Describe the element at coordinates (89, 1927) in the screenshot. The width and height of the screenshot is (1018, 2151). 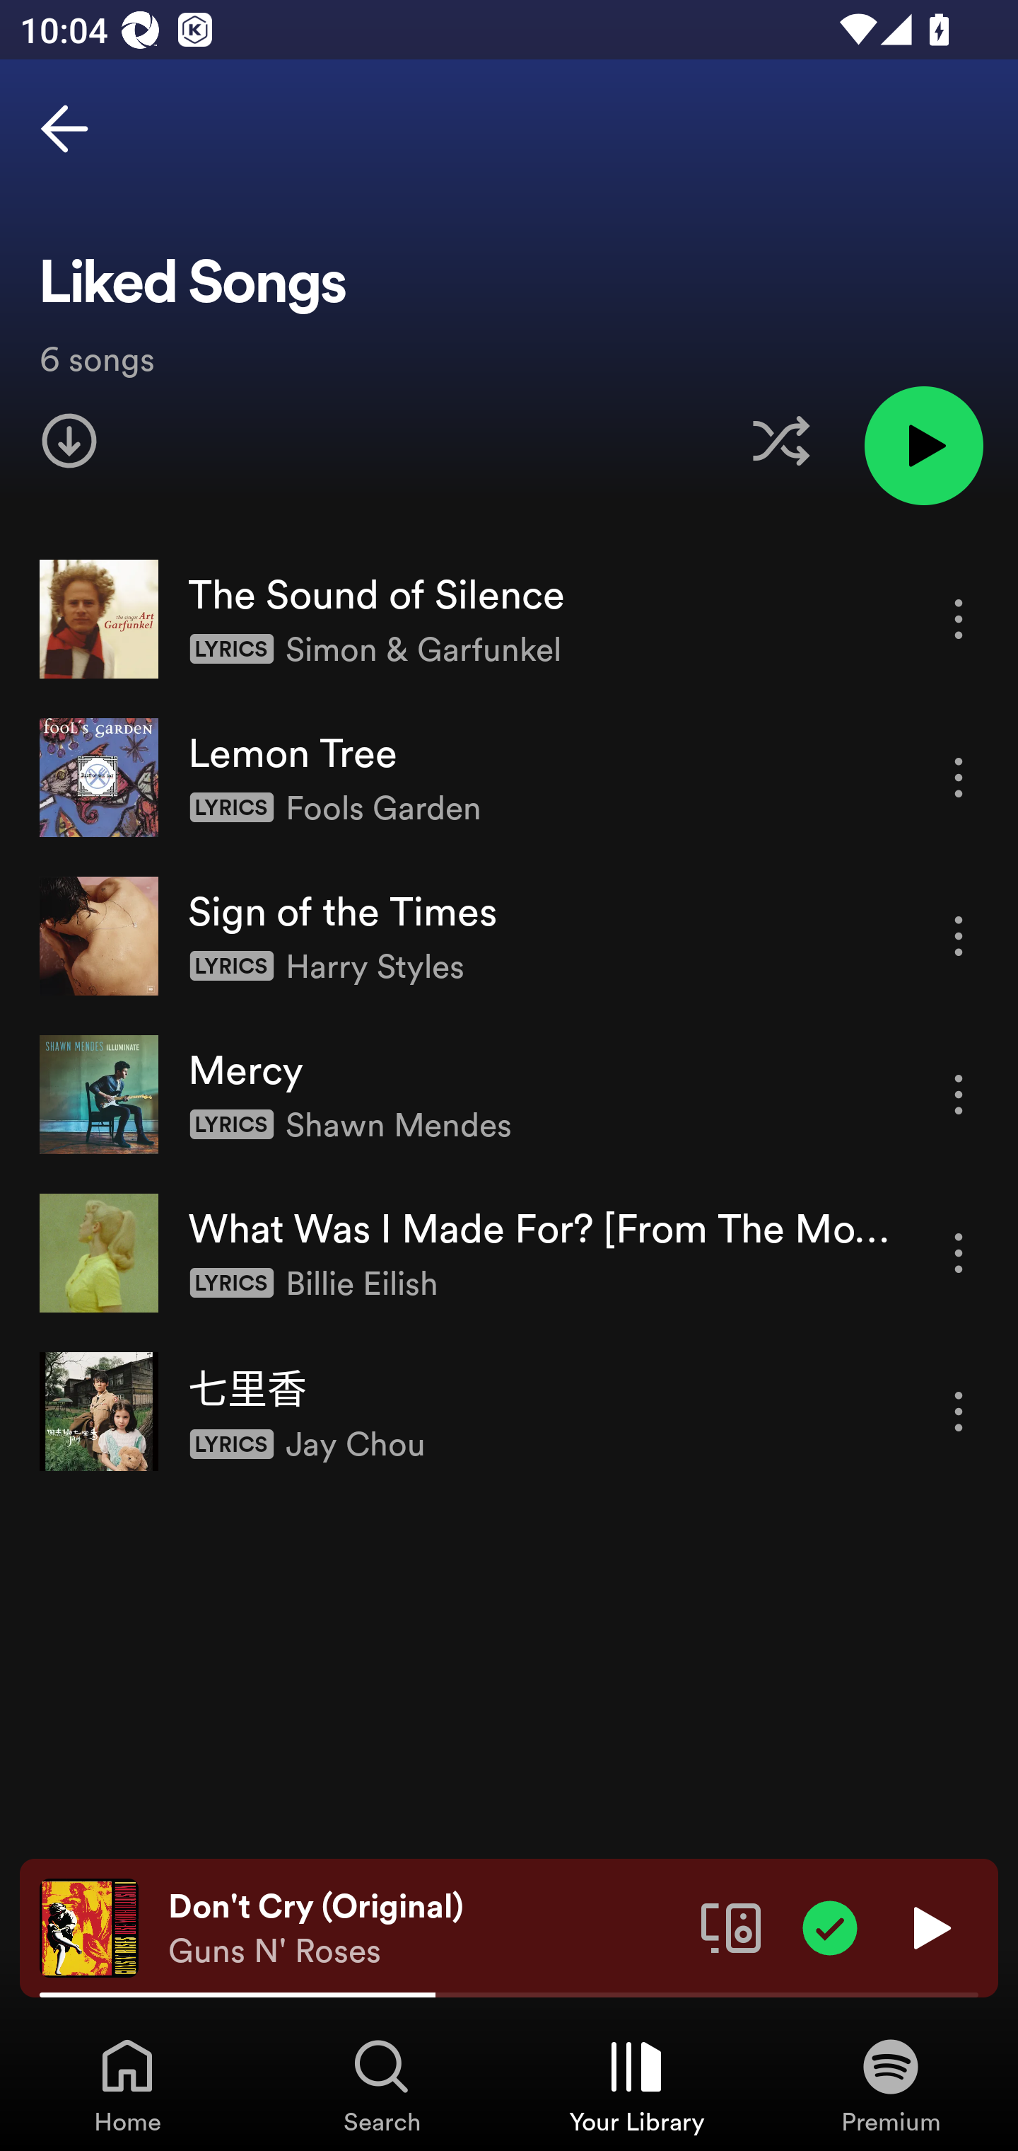
I see `The cover art of the currently playing track` at that location.